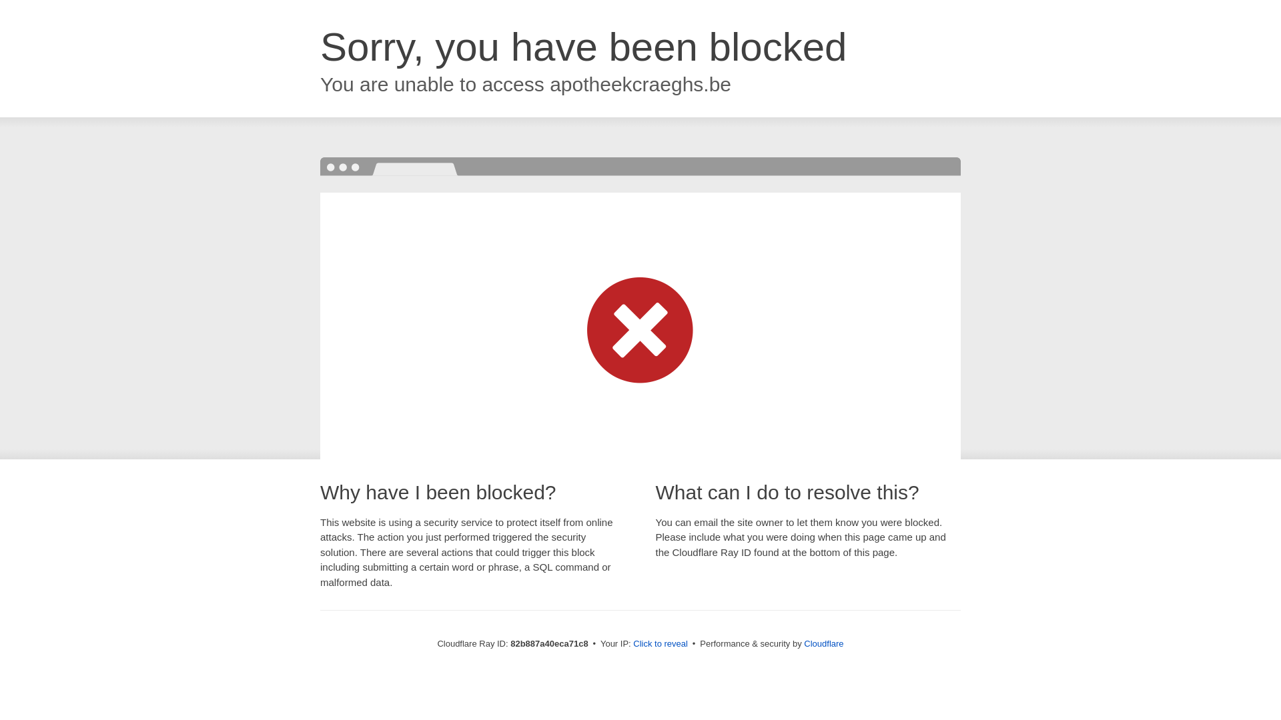  I want to click on Click to reveal, so click(661, 644).